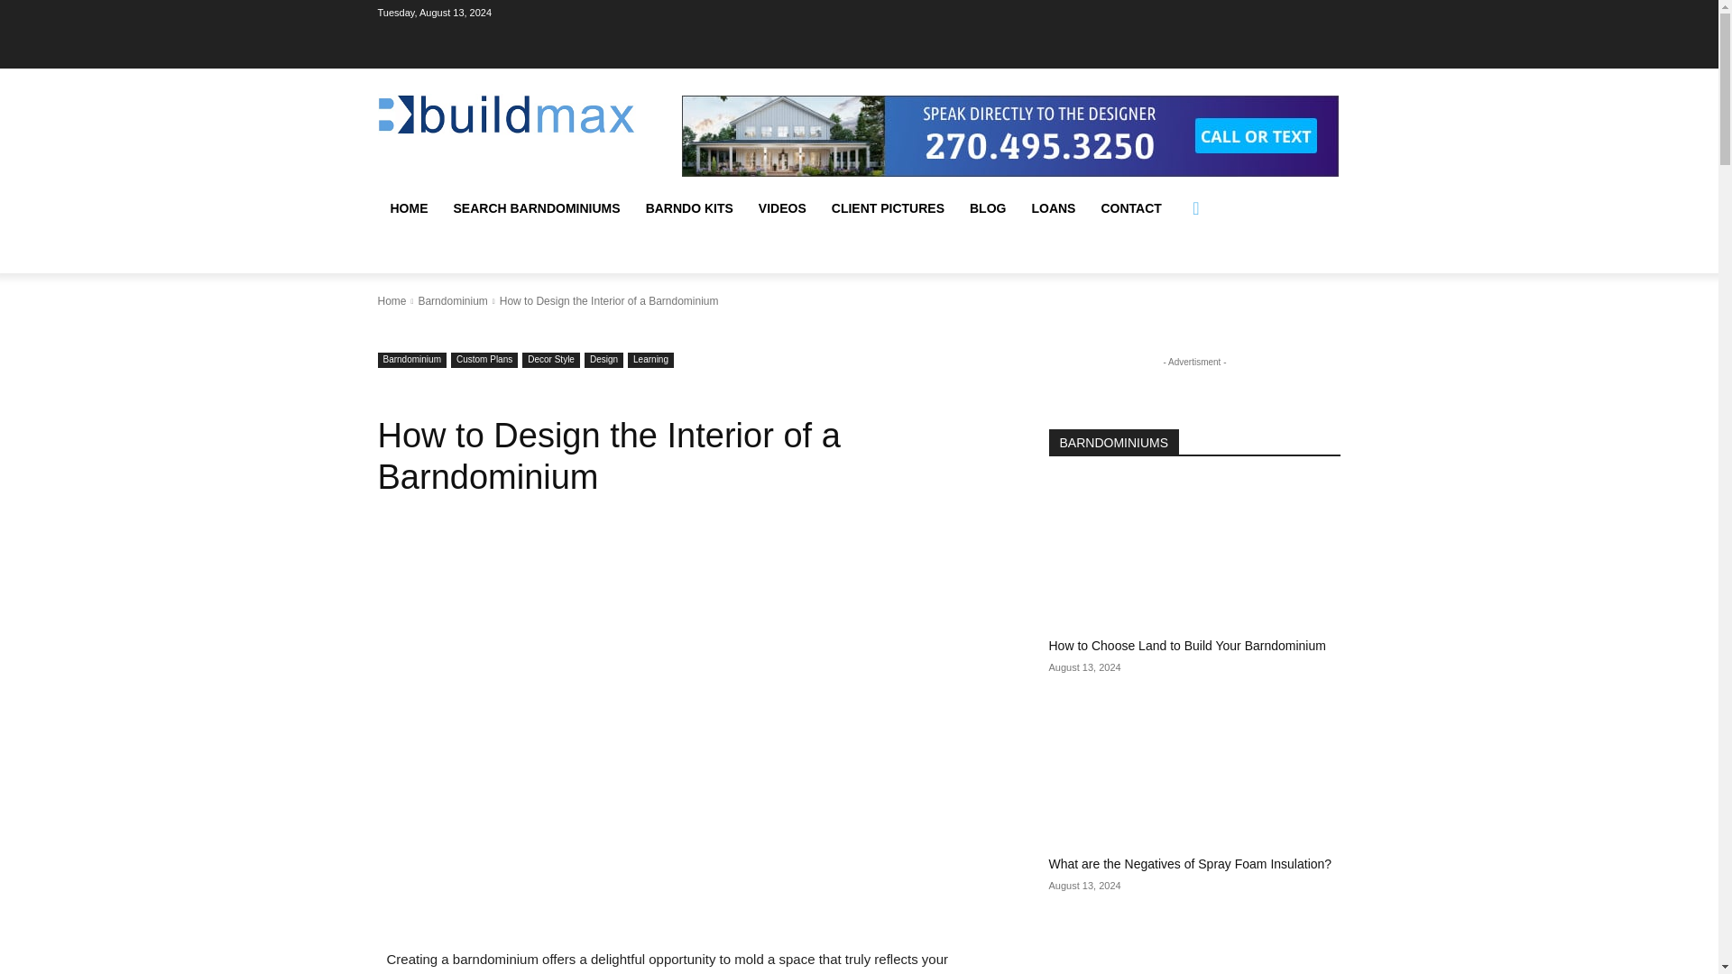  Describe the element at coordinates (551, 360) in the screenshot. I see `Decor Style` at that location.